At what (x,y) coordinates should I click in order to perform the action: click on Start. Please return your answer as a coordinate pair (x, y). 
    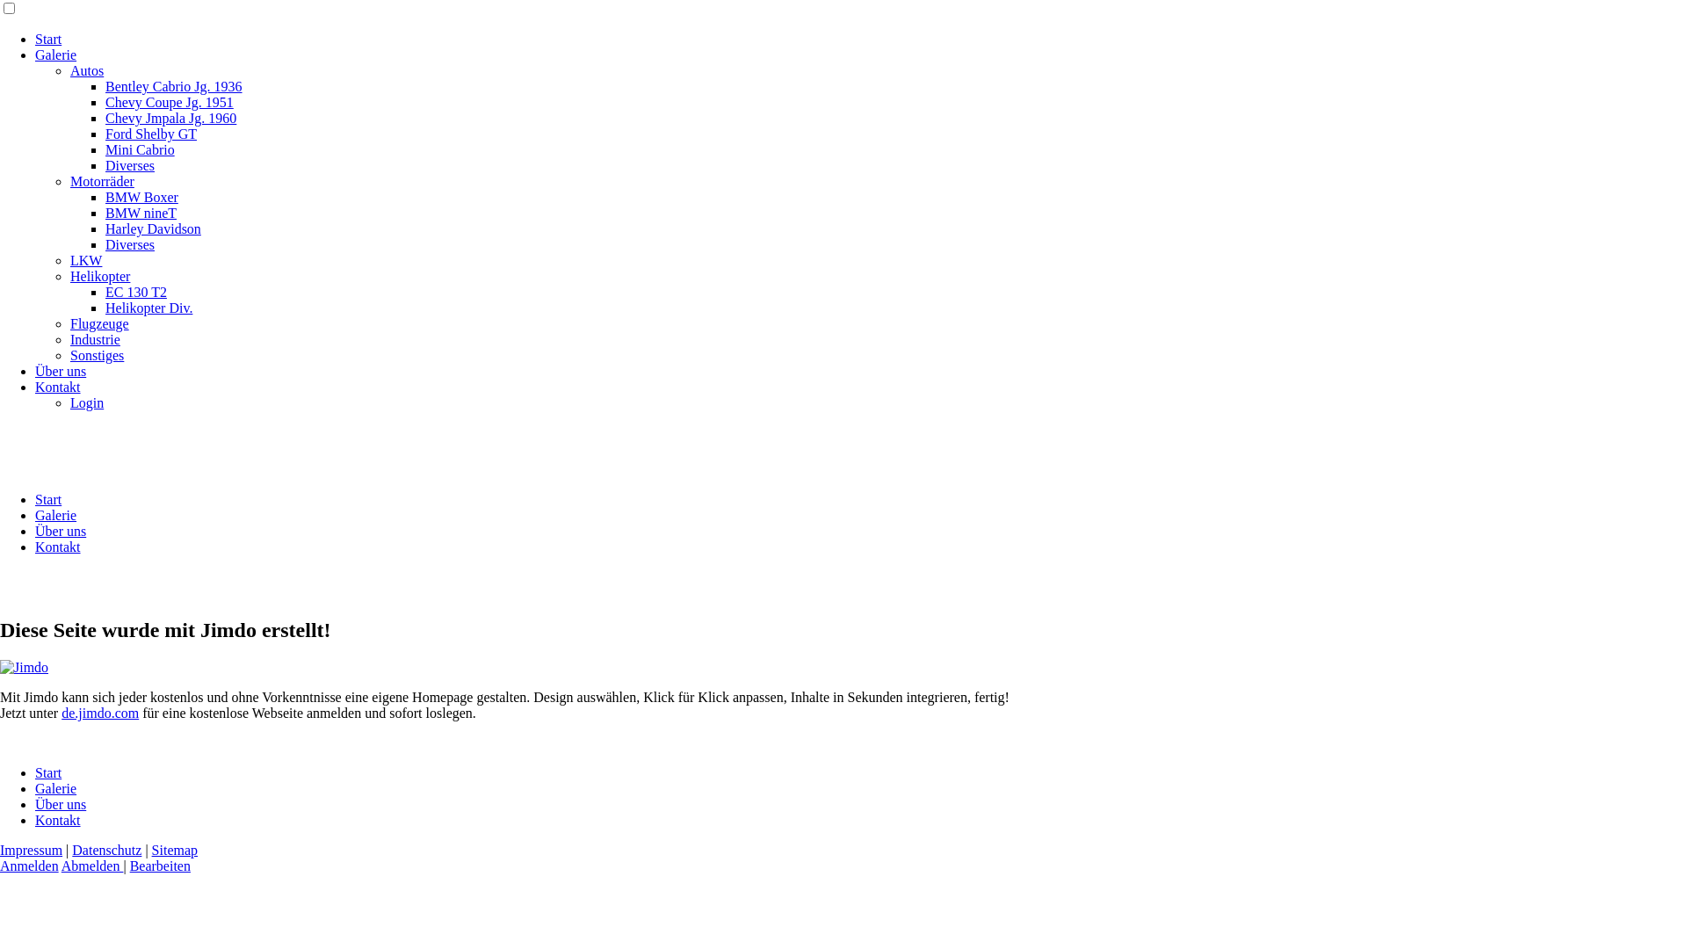
    Looking at the image, I should click on (48, 499).